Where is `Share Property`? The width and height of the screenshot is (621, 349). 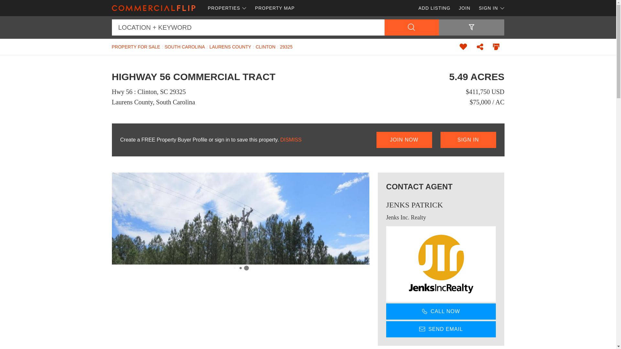 Share Property is located at coordinates (480, 47).